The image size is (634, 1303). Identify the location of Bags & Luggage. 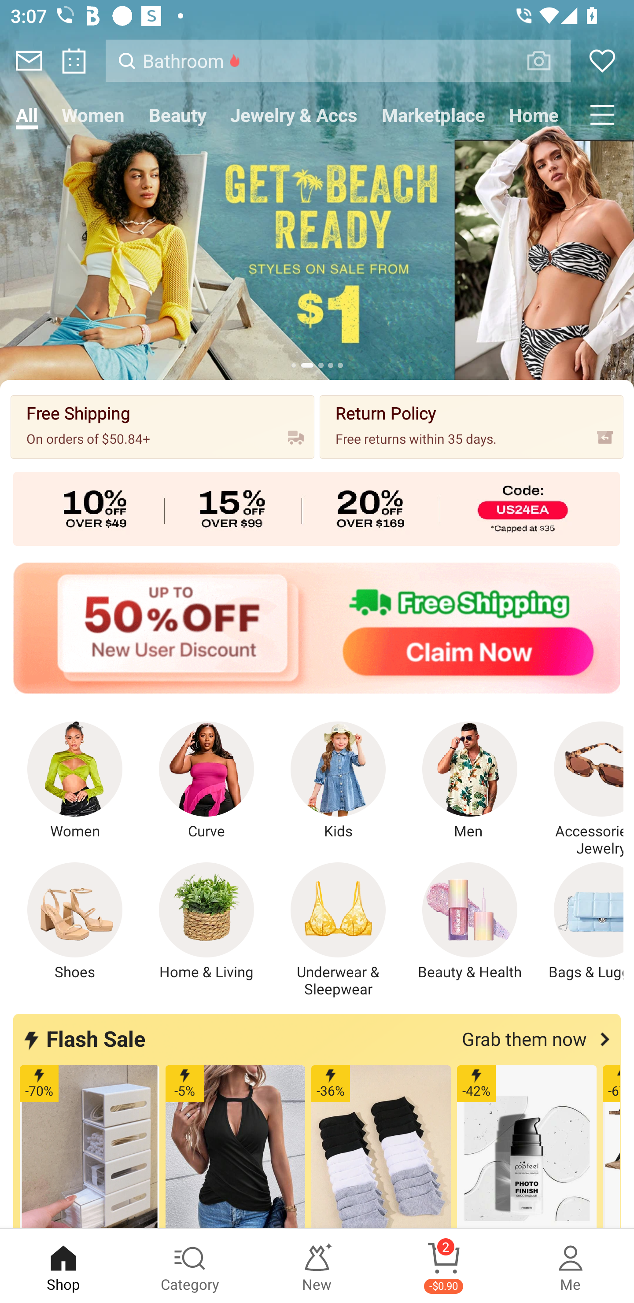
(580, 922).